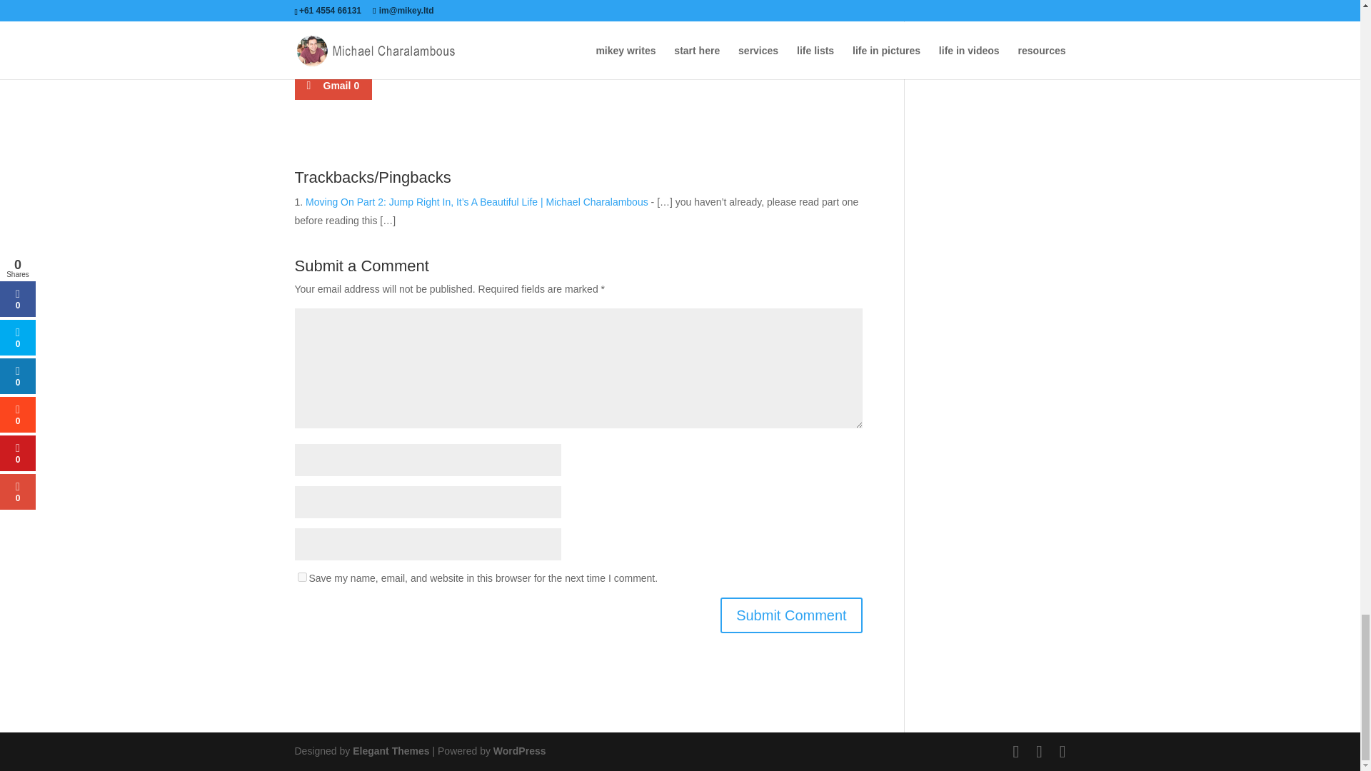 Image resolution: width=1371 pixels, height=771 pixels. What do you see at coordinates (534, 46) in the screenshot?
I see `linkedin0` at bounding box center [534, 46].